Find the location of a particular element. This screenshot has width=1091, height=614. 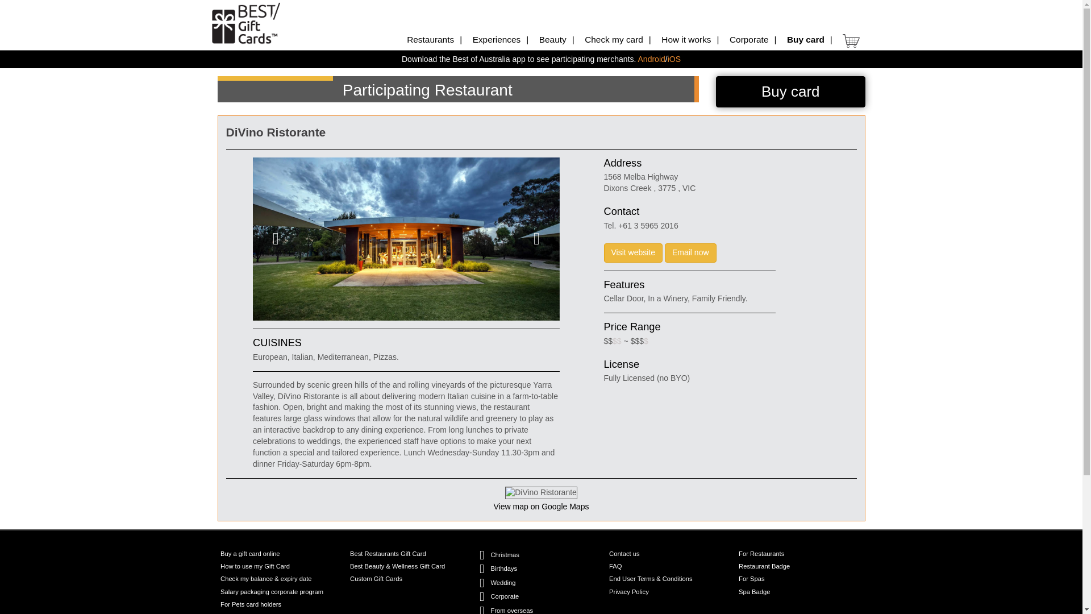

From overseas is located at coordinates (511, 609).